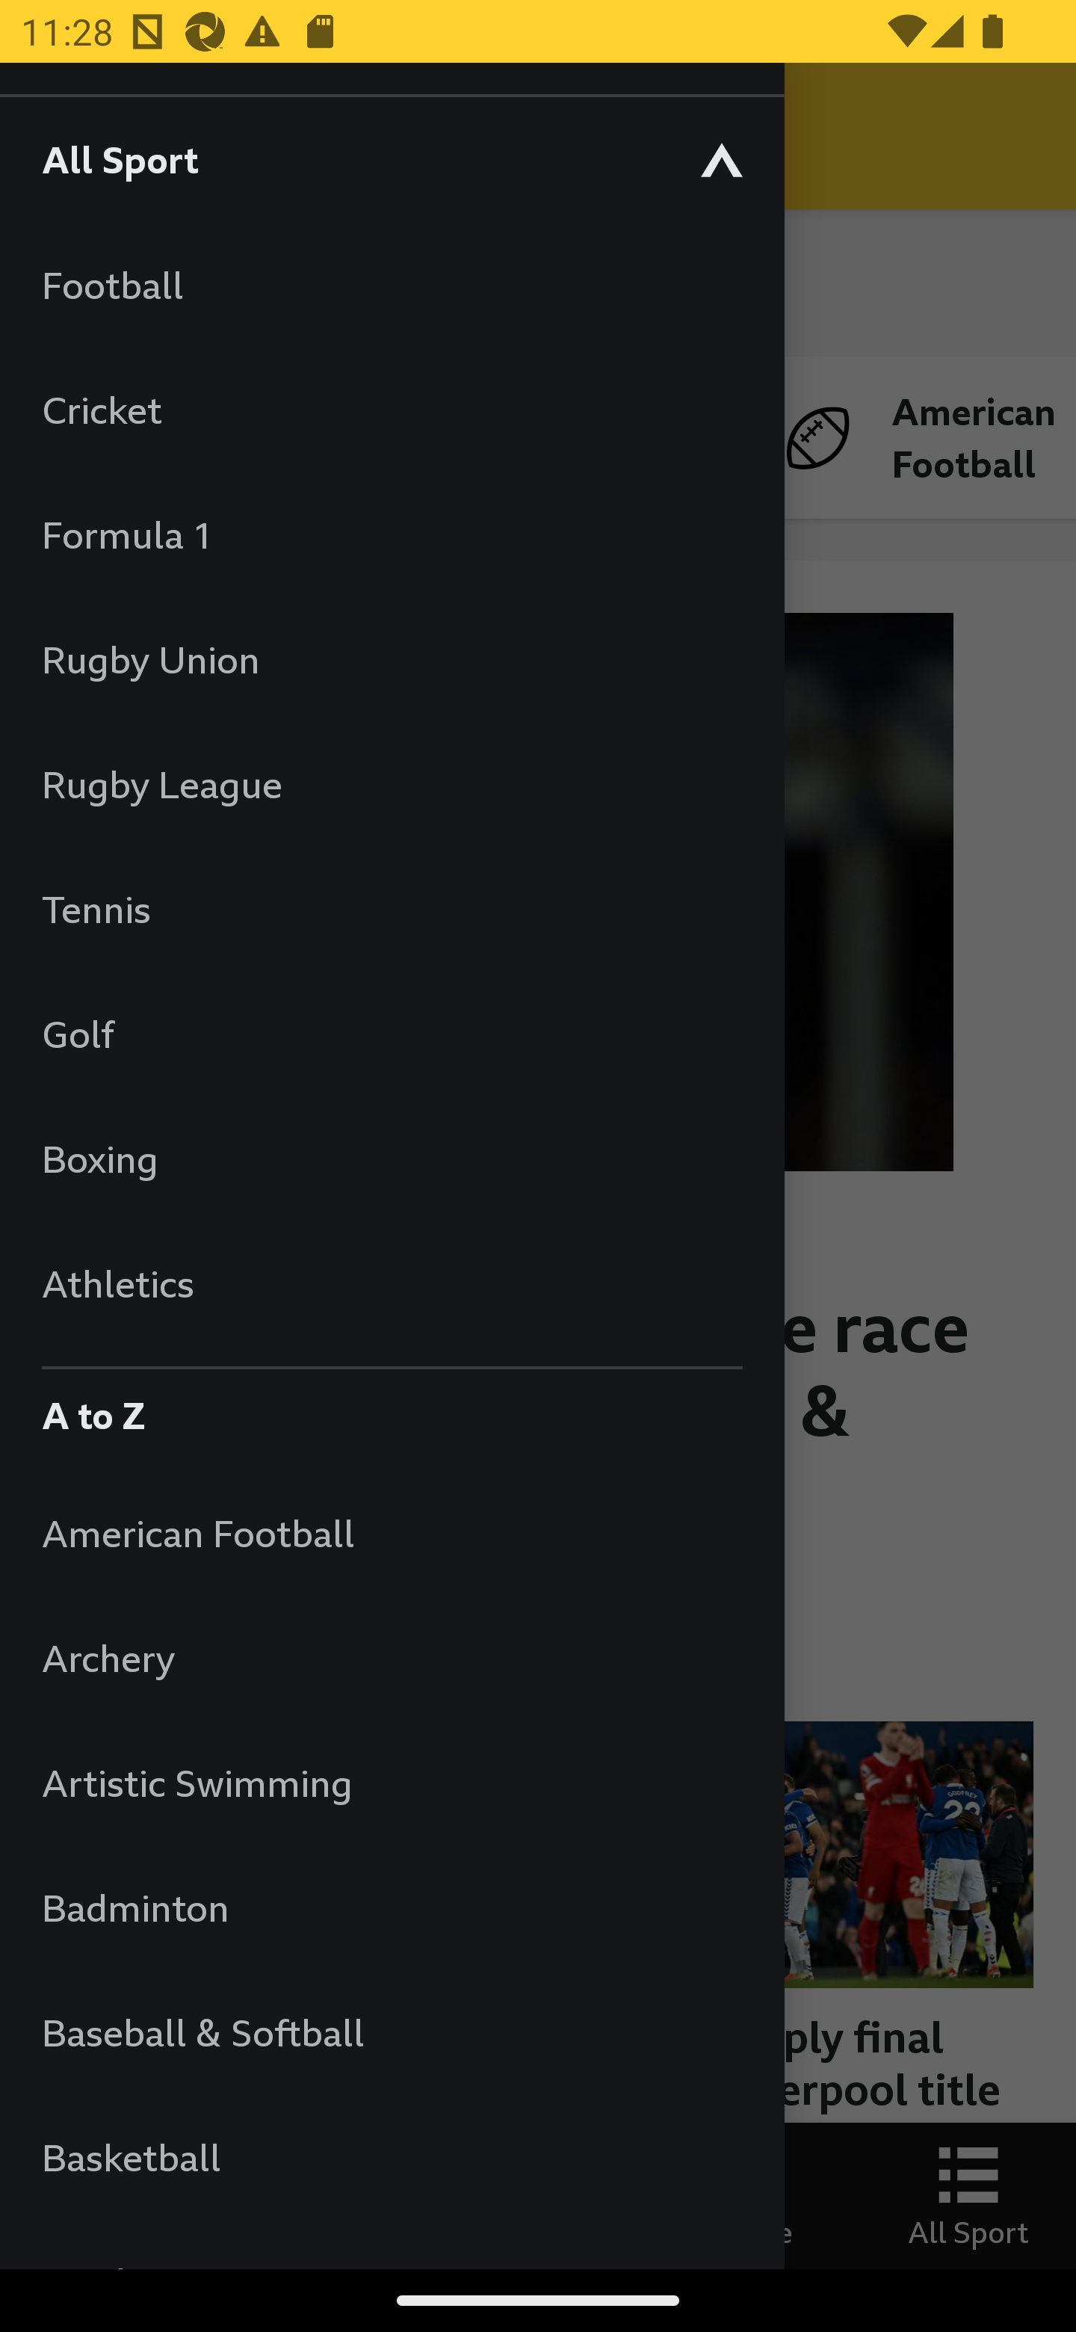  Describe the element at coordinates (392, 783) in the screenshot. I see `Rugby League` at that location.